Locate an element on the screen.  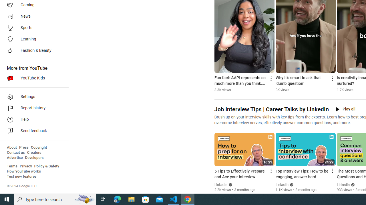
Job Interview Tips | Career Talks by LinkedIn is located at coordinates (271, 109).